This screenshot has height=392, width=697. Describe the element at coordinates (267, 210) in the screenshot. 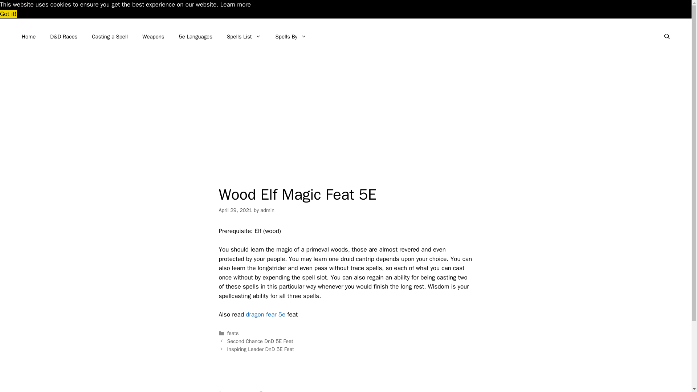

I see `View all posts by admin` at that location.